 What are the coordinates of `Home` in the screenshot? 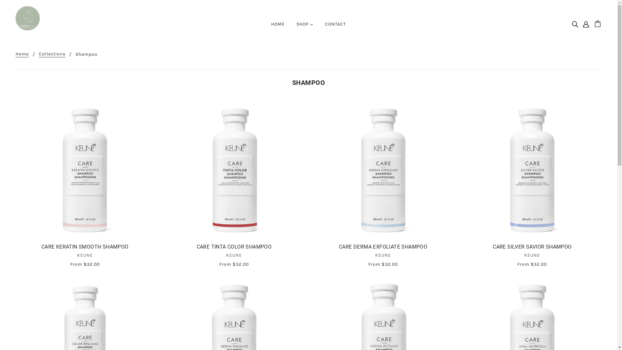 It's located at (22, 54).